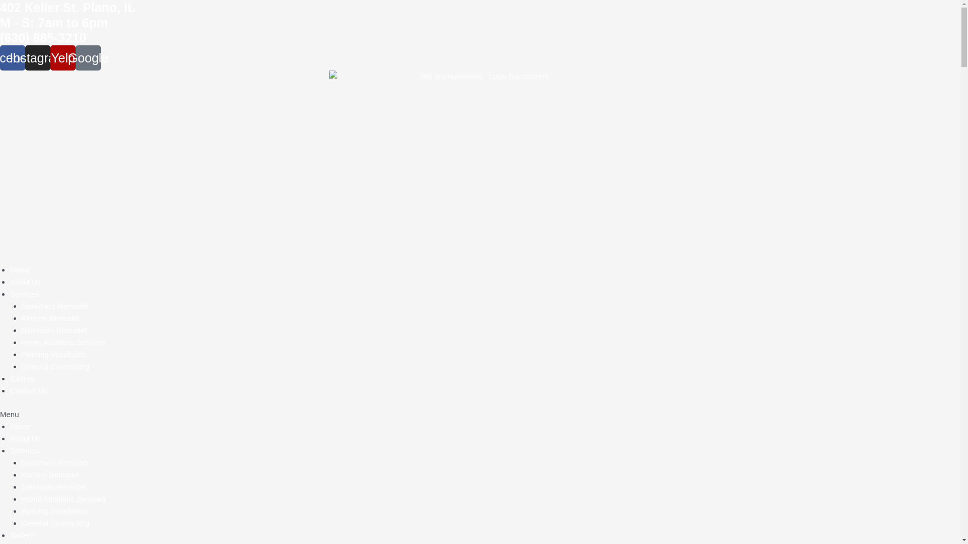 The height and width of the screenshot is (544, 968). Describe the element at coordinates (55, 367) in the screenshot. I see `General Contracting` at that location.